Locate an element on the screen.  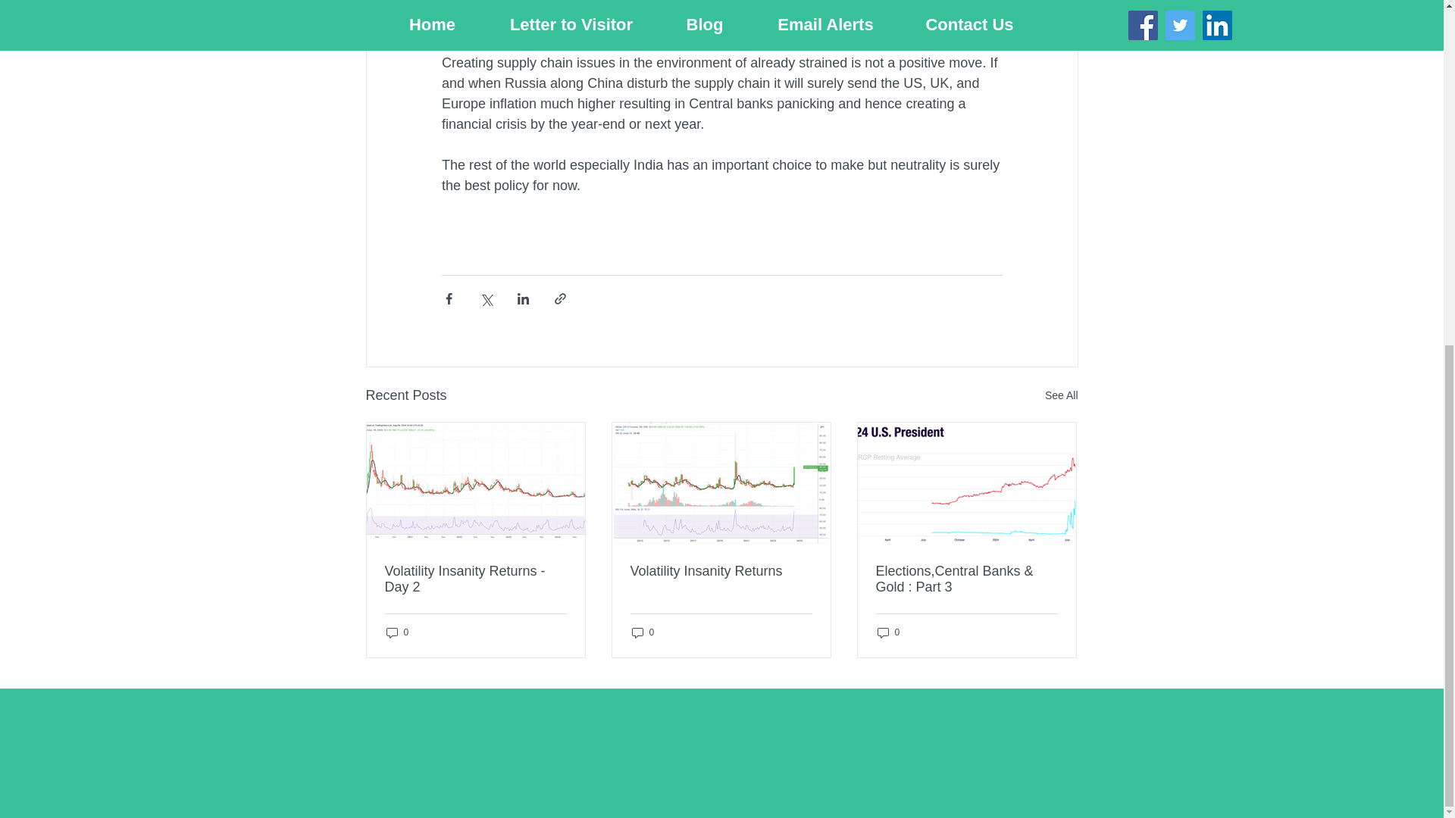
0 is located at coordinates (643, 632).